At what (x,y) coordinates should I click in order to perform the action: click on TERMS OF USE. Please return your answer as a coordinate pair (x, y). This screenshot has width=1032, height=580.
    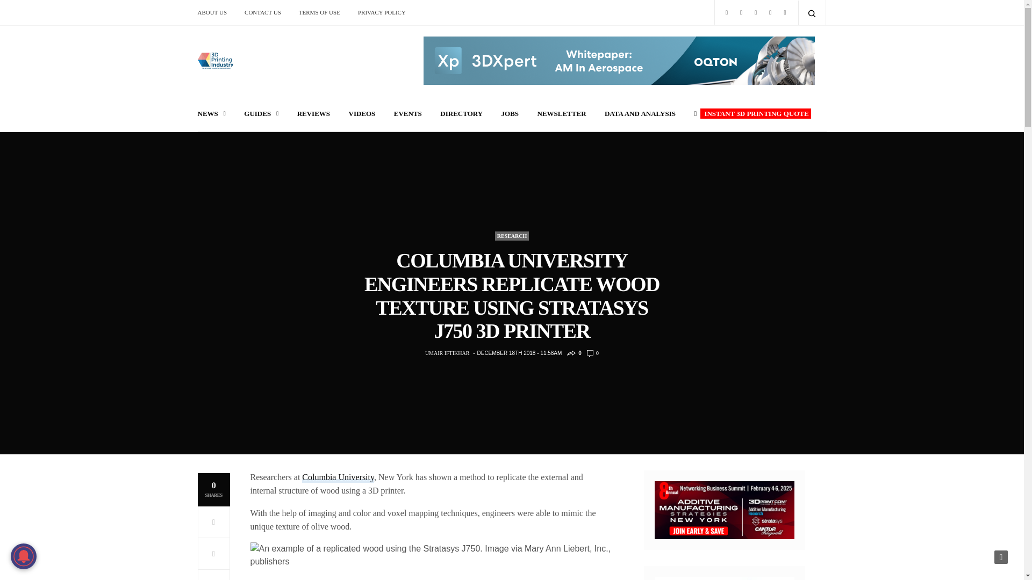
    Looking at the image, I should click on (319, 12).